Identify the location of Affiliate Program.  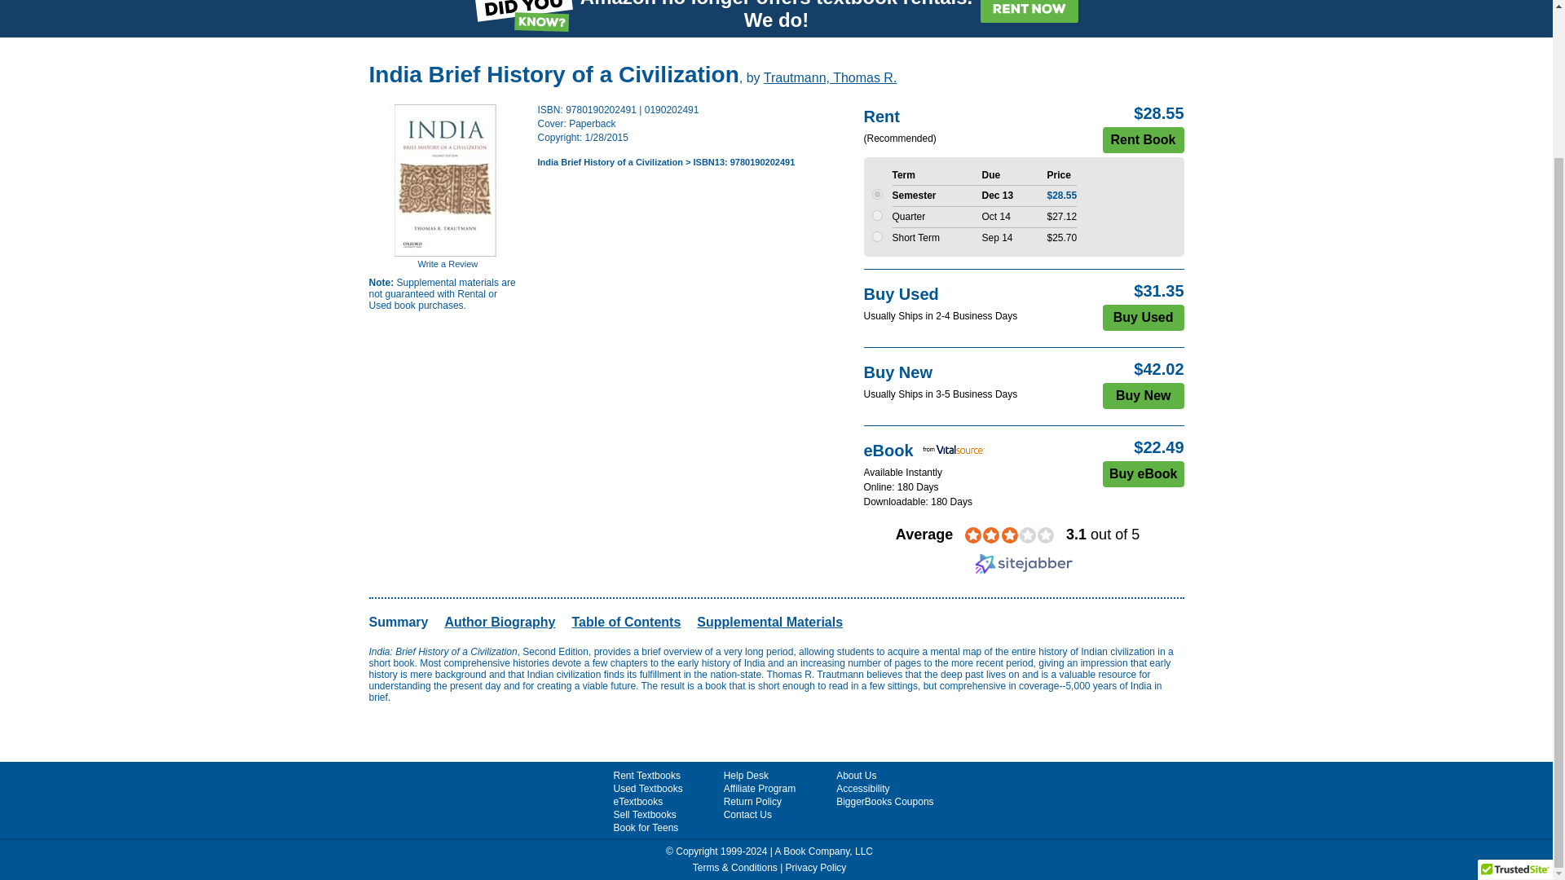
(759, 789).